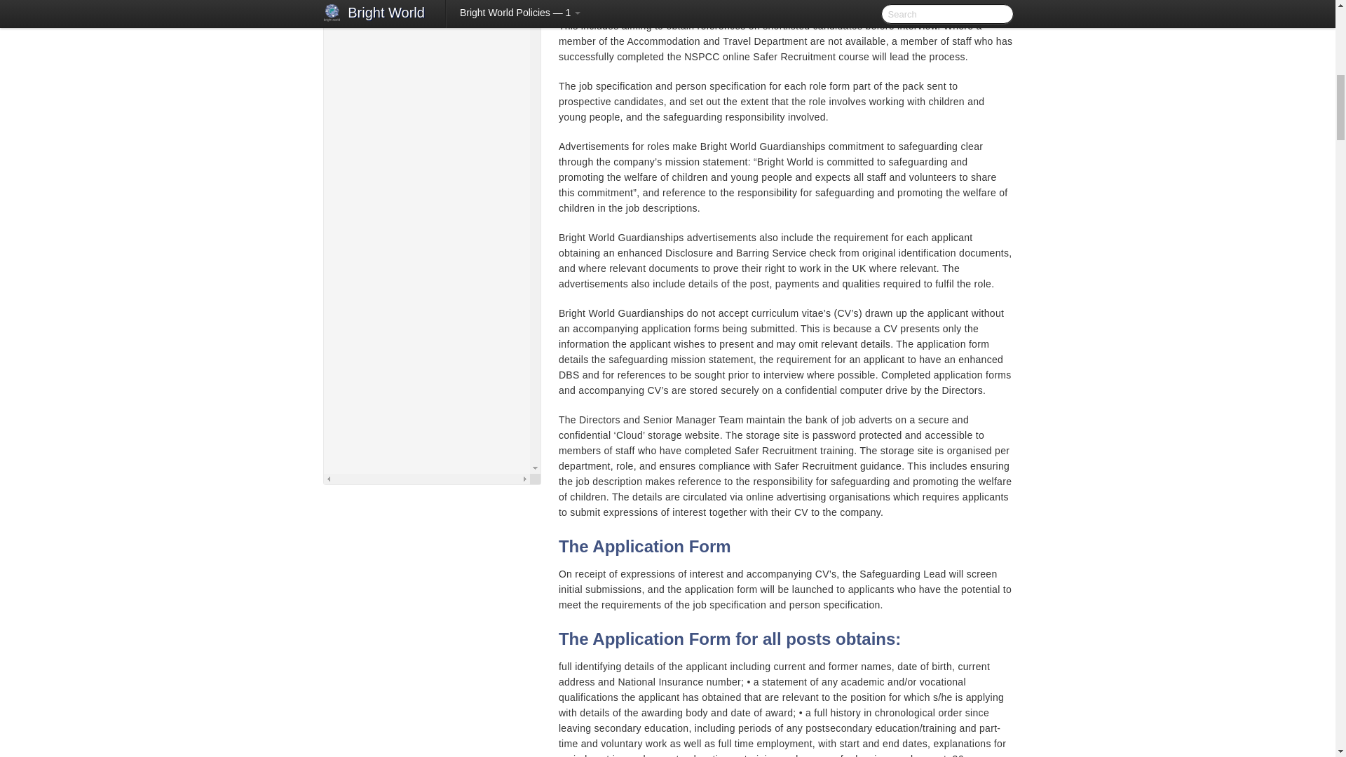 The width and height of the screenshot is (1346, 757). Describe the element at coordinates (440, 178) in the screenshot. I see `Privacy Policy` at that location.